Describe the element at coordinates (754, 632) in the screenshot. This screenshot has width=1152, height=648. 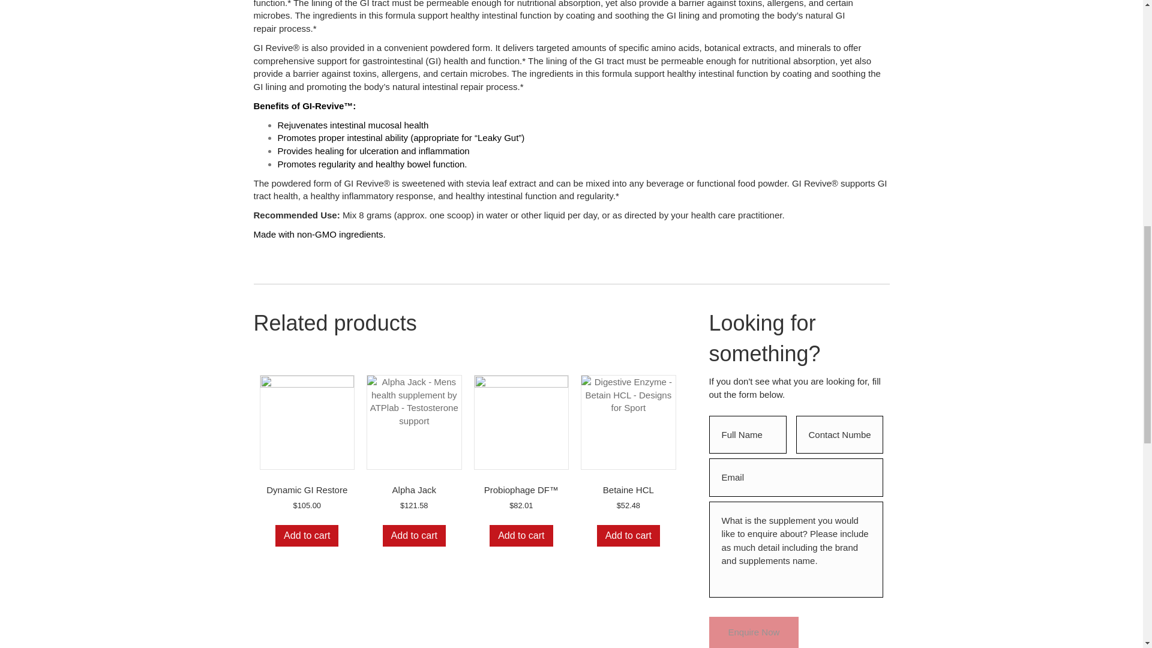
I see `Enquire Now` at that location.